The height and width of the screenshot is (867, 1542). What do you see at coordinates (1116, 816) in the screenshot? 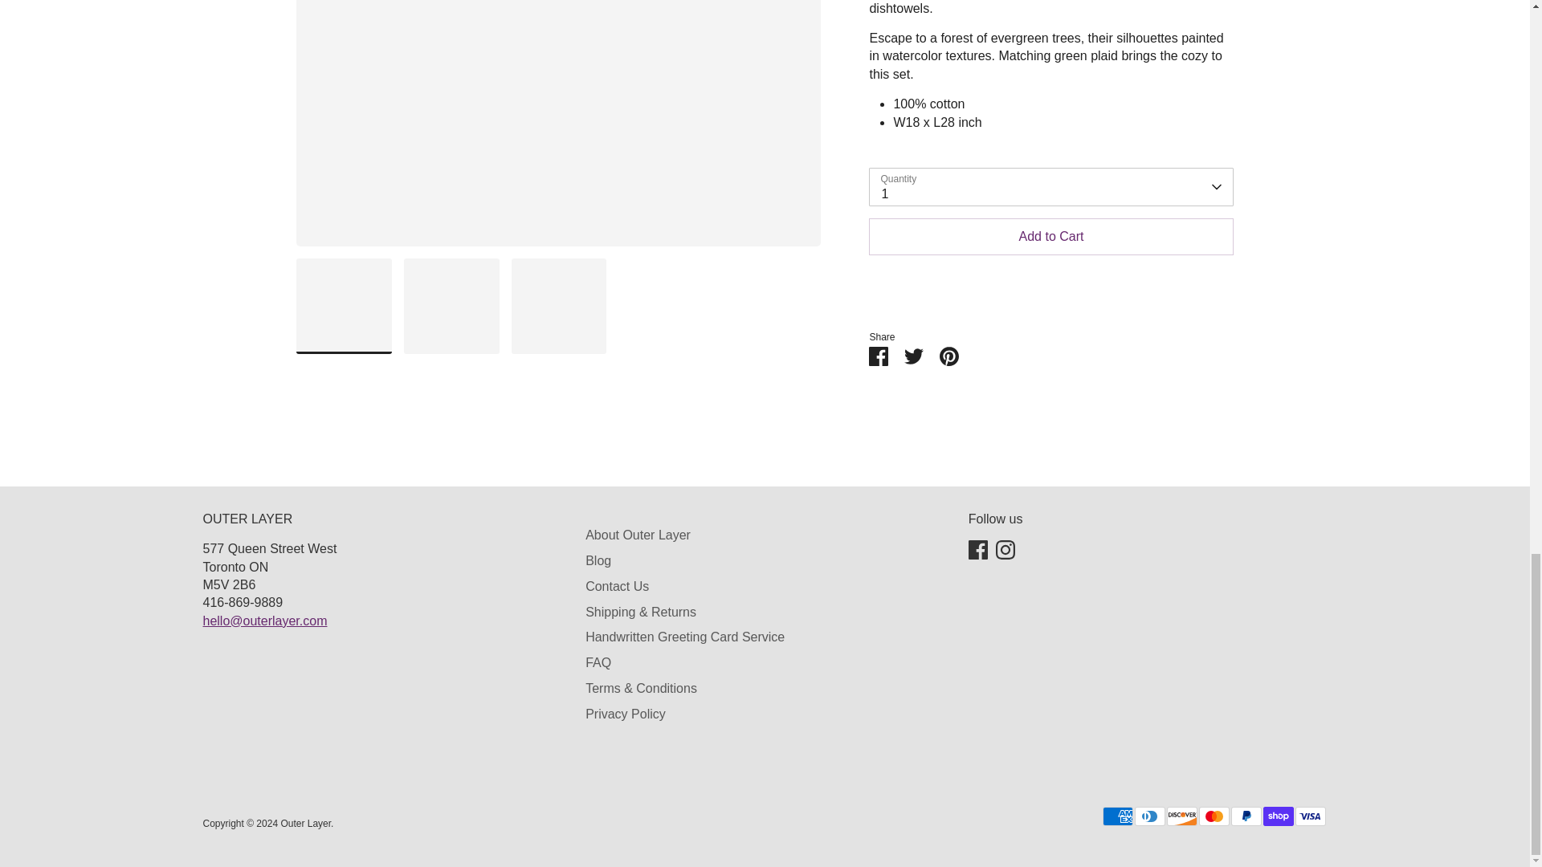
I see `American Express` at bounding box center [1116, 816].